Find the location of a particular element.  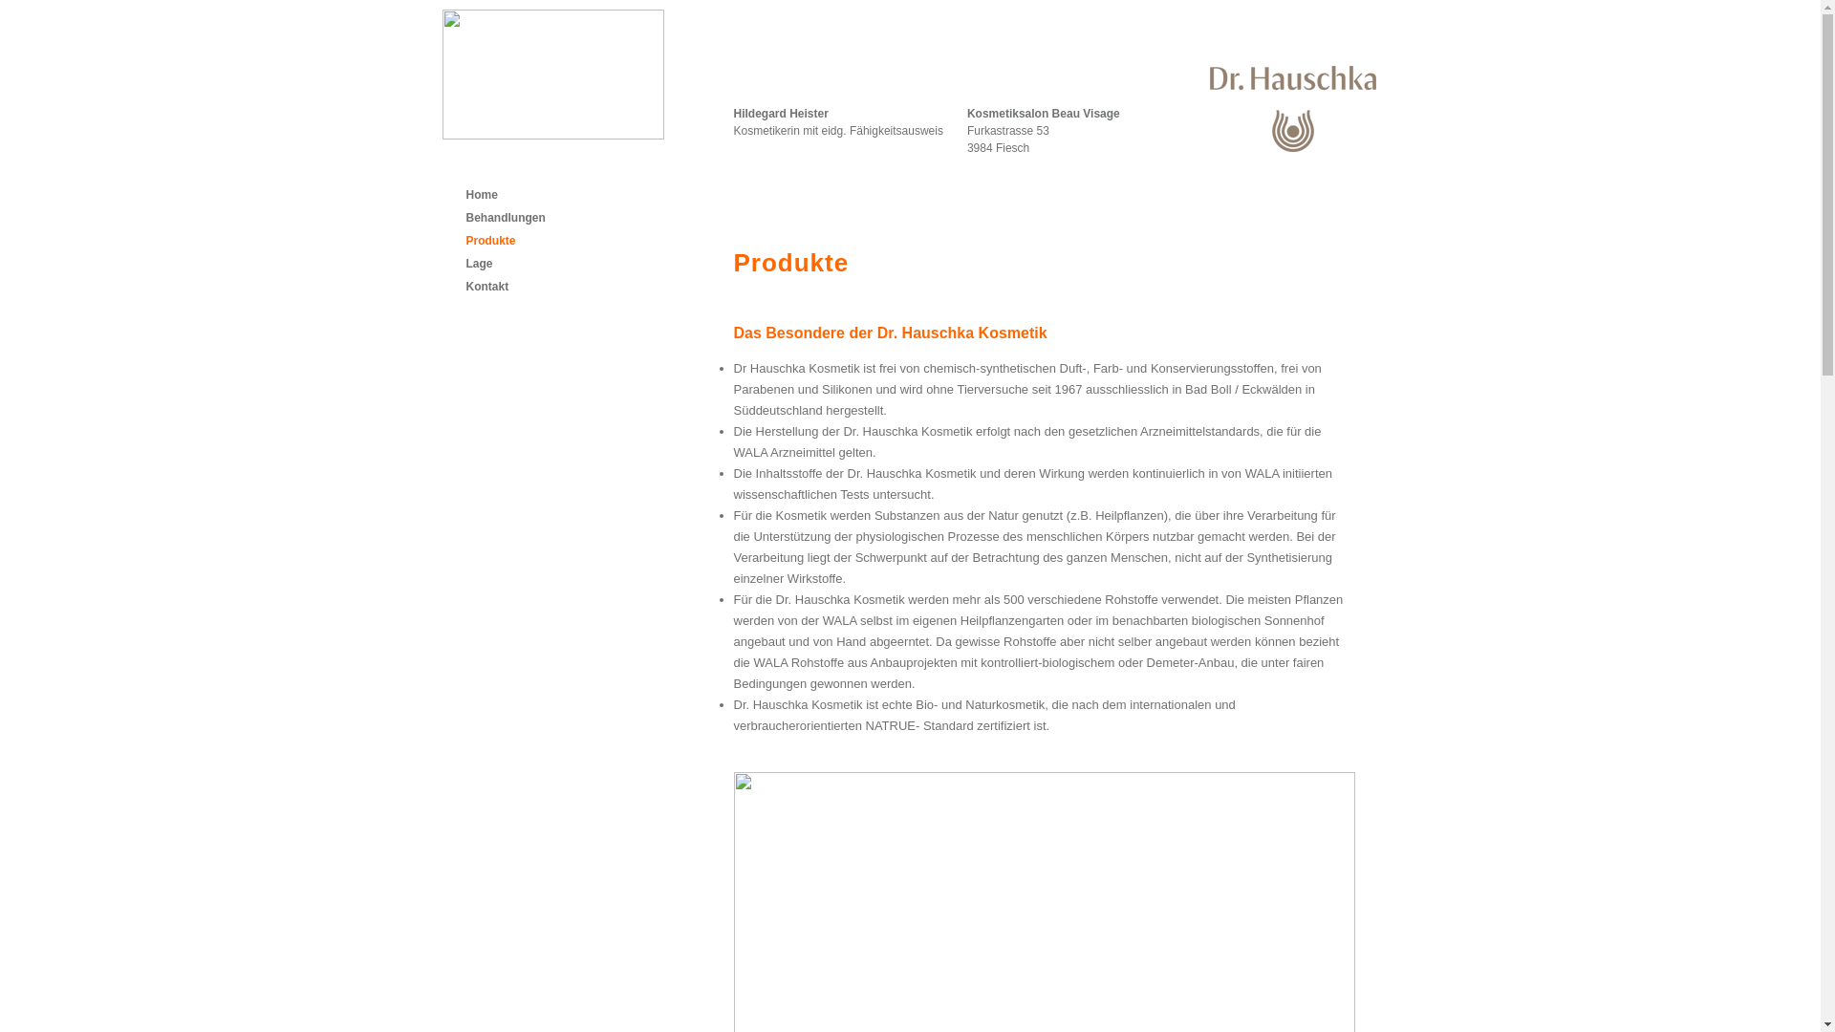

Behandlungen is located at coordinates (507, 218).